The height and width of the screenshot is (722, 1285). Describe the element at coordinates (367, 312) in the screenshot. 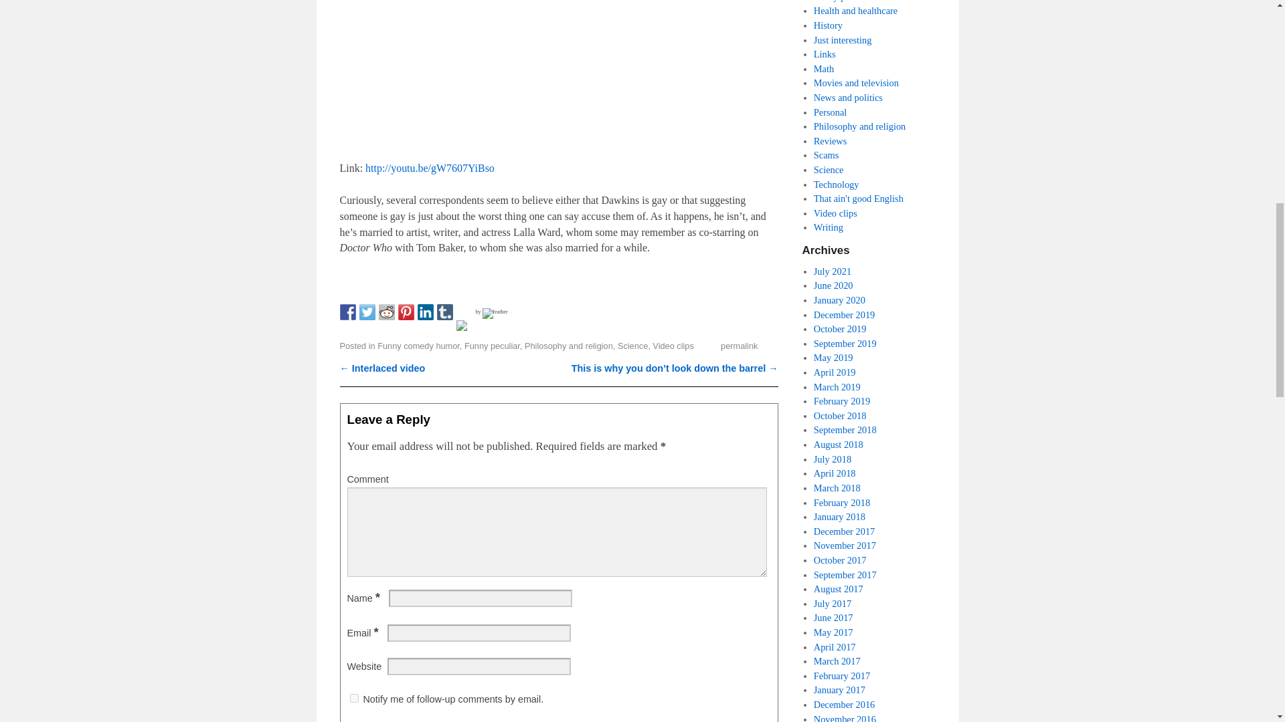

I see `Share on Twitter` at that location.